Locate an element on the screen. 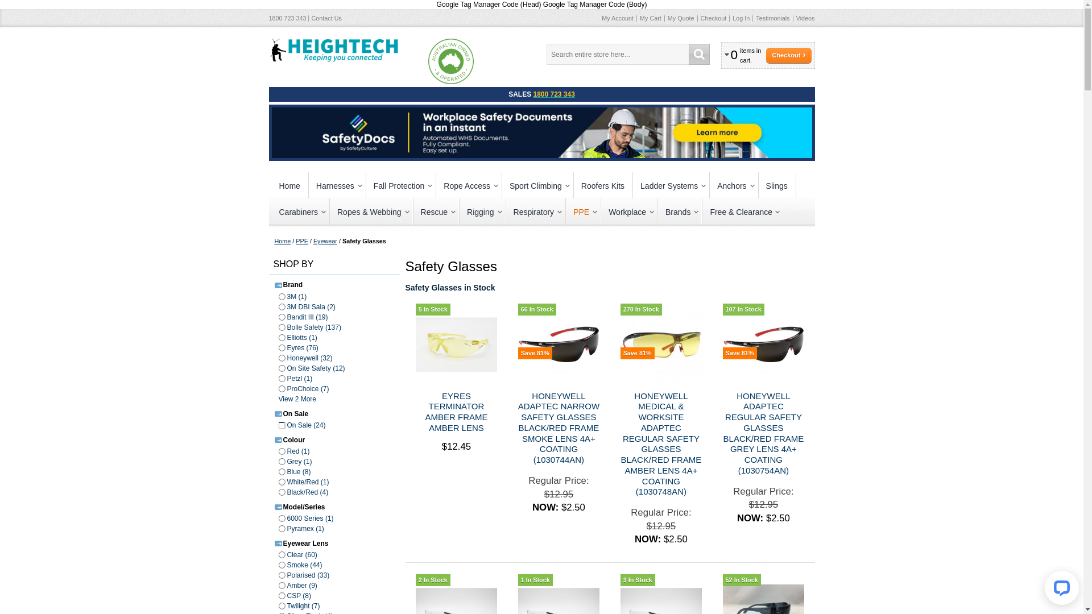 The height and width of the screenshot is (614, 1092). Contact Us  is located at coordinates (326, 18).